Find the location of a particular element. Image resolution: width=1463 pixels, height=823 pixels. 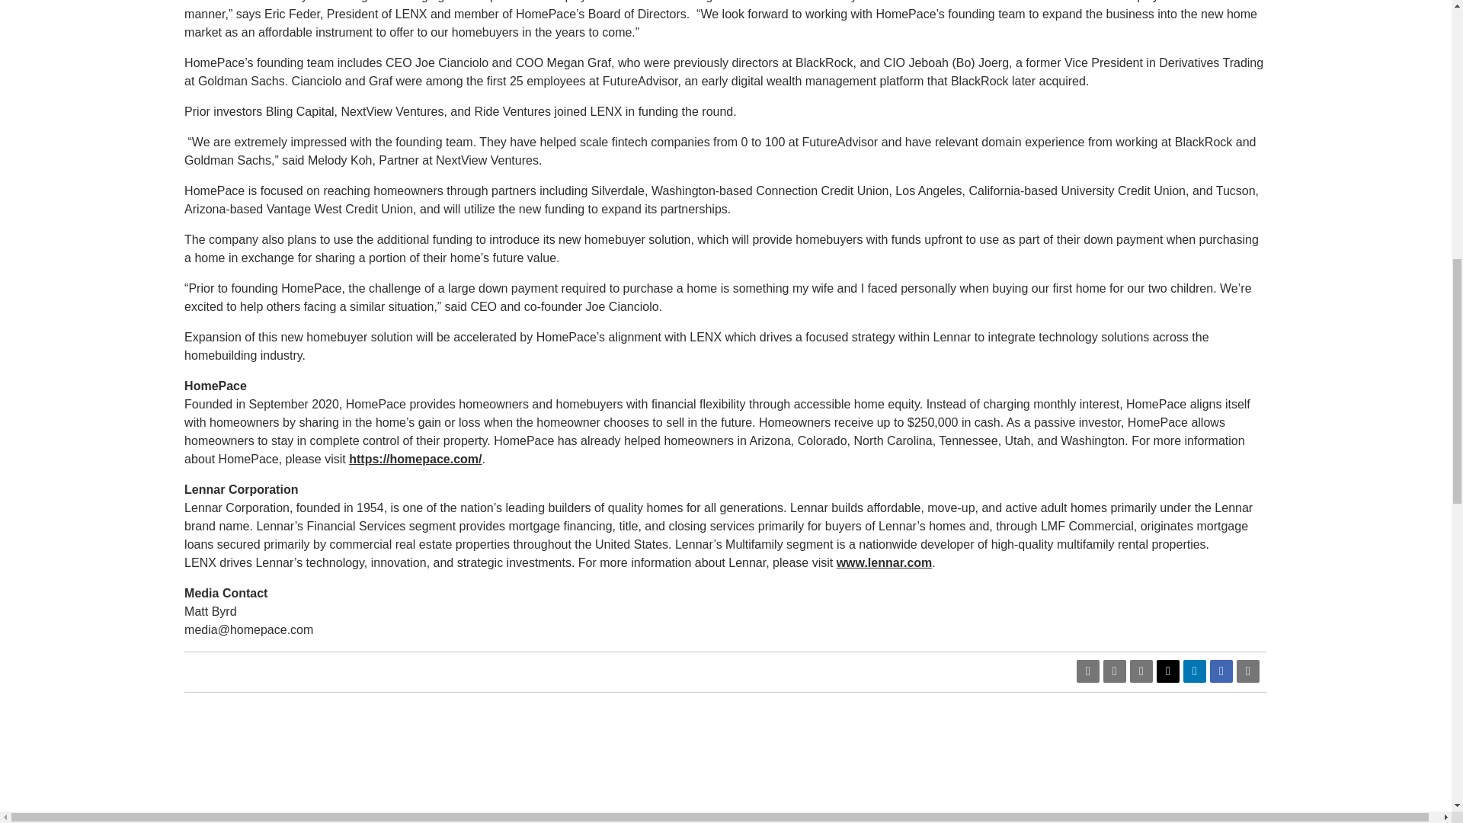

Facebook Share is located at coordinates (1221, 671).